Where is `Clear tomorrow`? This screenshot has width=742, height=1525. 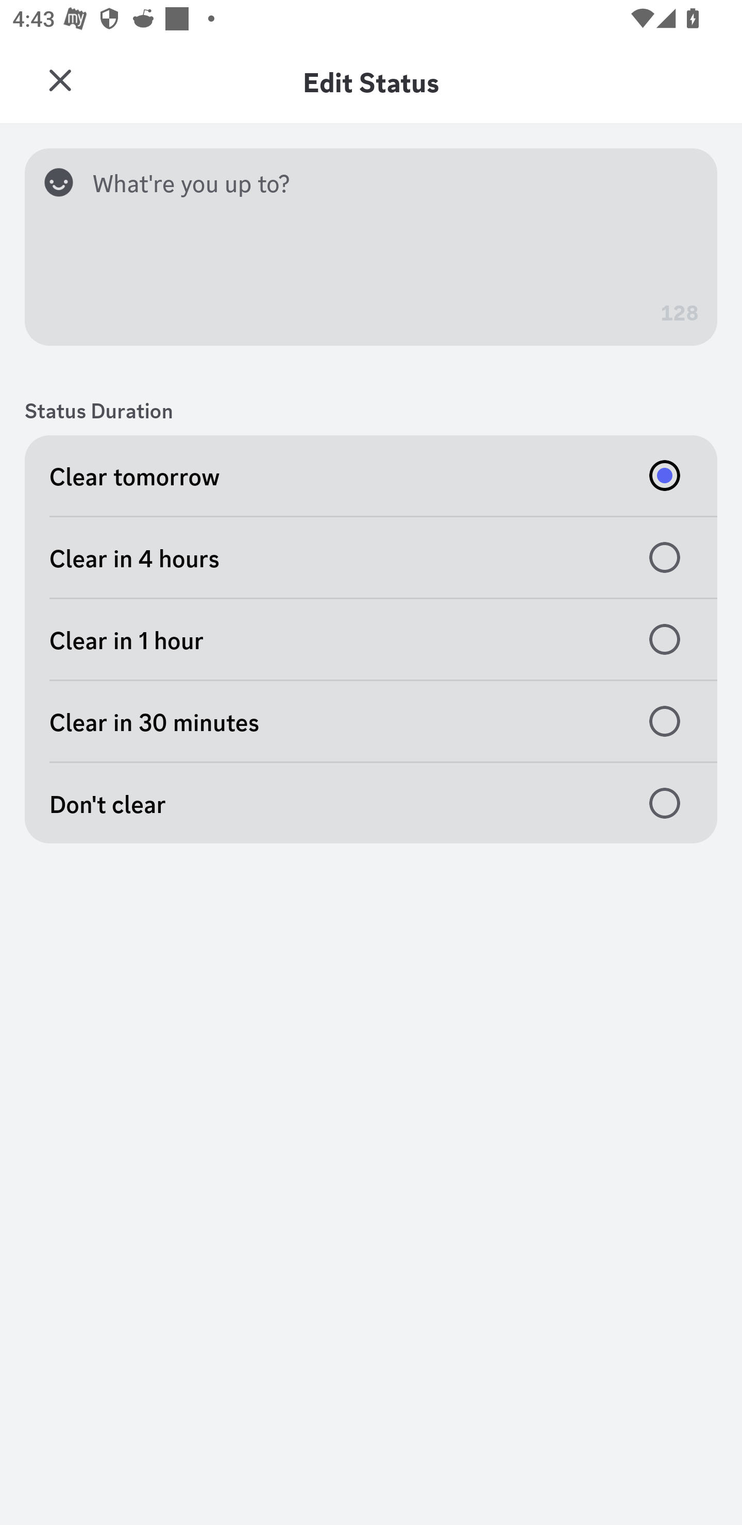 Clear tomorrow is located at coordinates (371, 475).